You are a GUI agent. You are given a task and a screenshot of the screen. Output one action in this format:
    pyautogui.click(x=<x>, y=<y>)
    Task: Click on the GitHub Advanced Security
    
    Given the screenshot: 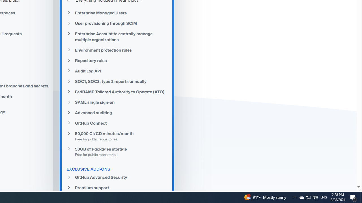 What is the action you would take?
    pyautogui.click(x=117, y=177)
    